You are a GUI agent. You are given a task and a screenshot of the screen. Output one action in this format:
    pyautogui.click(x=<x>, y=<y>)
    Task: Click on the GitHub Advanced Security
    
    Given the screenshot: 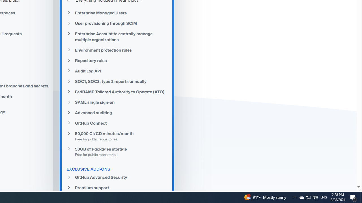 What is the action you would take?
    pyautogui.click(x=117, y=177)
    